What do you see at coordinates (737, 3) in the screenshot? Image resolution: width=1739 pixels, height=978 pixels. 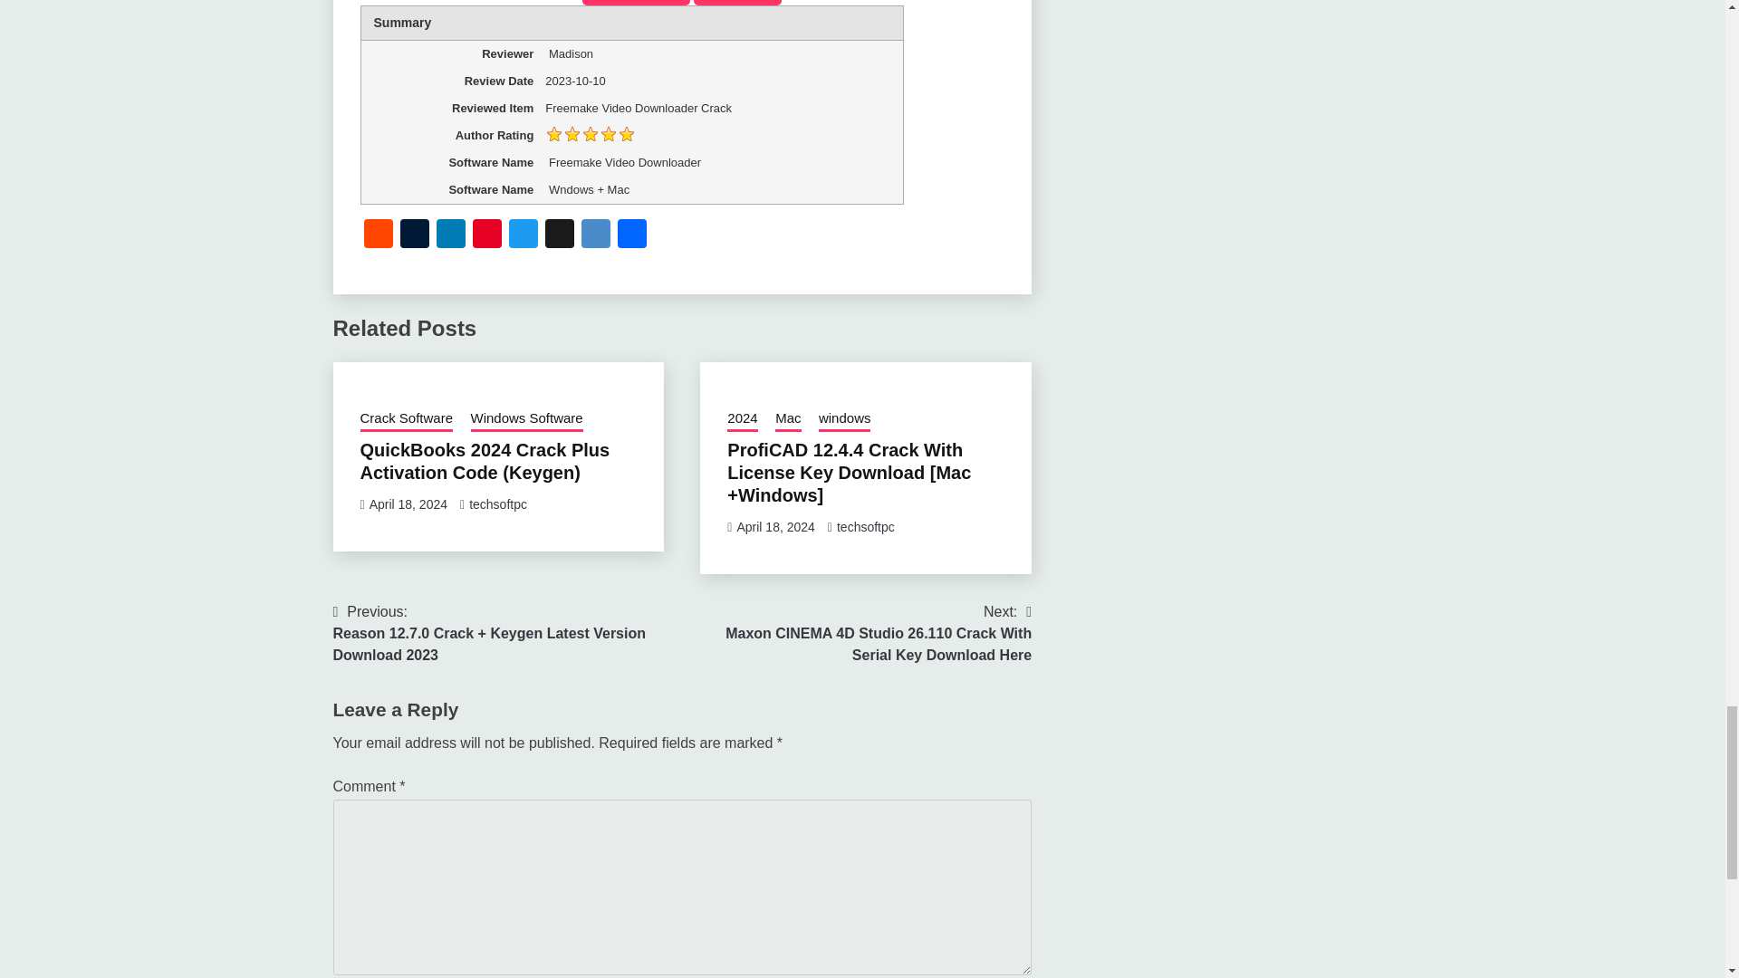 I see `Crack Only` at bounding box center [737, 3].